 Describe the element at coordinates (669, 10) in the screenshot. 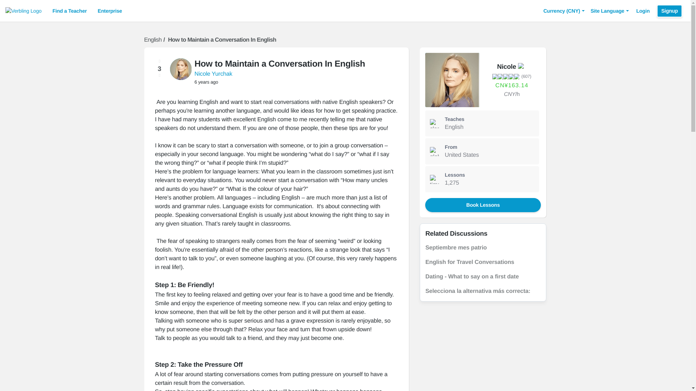

I see `Signup` at that location.